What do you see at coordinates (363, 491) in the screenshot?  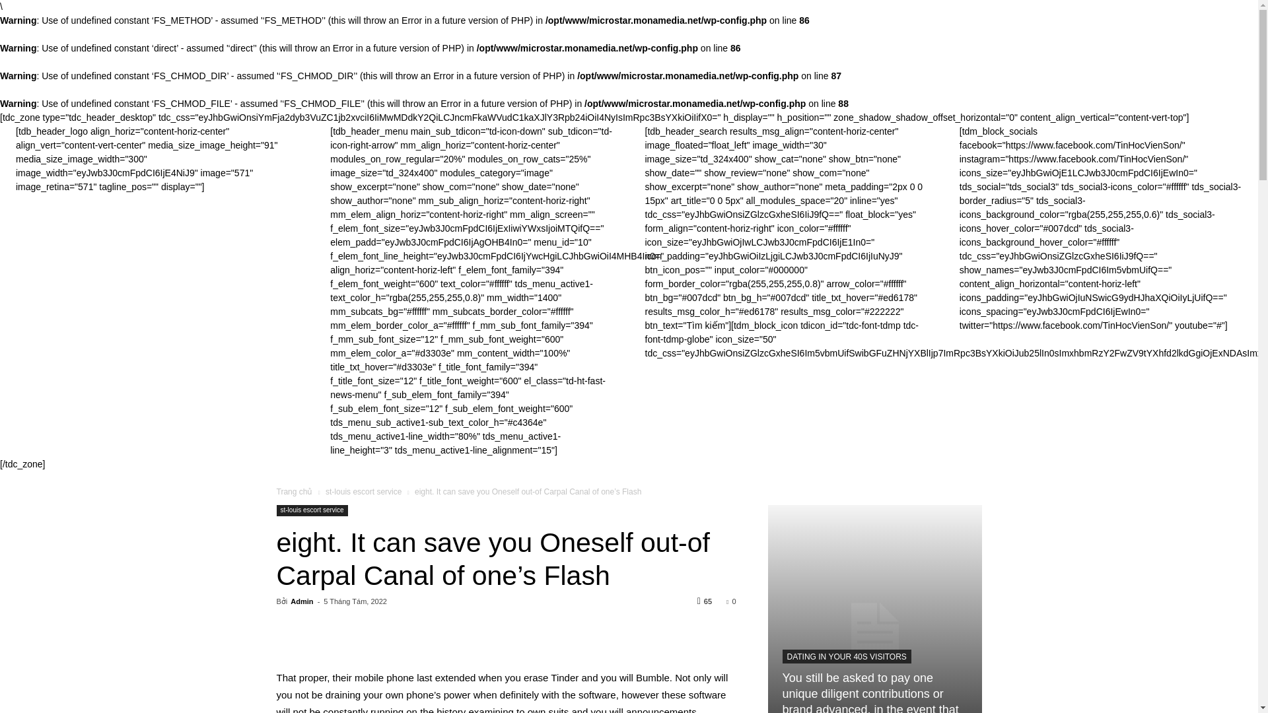 I see `st-louis escort service` at bounding box center [363, 491].